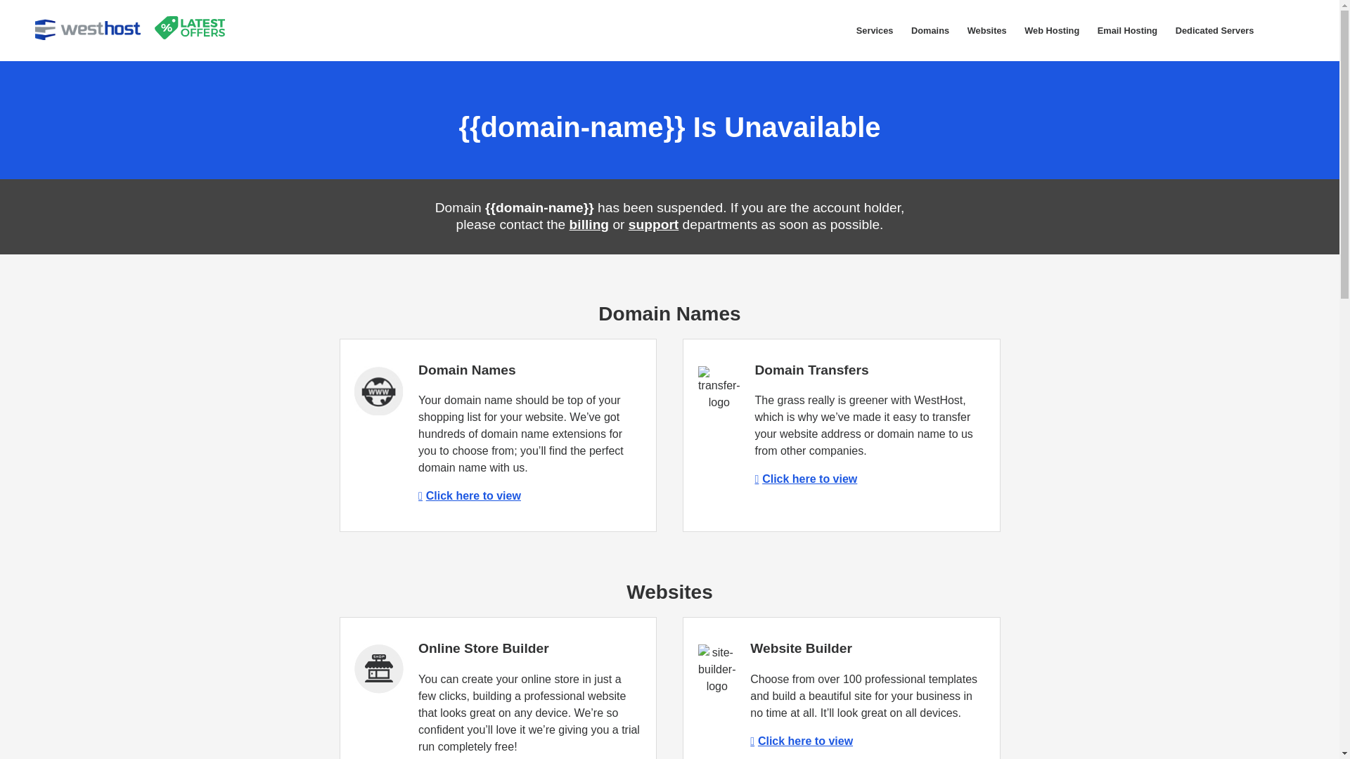 Image resolution: width=1350 pixels, height=759 pixels. I want to click on Dedicated Servers, so click(1214, 31).